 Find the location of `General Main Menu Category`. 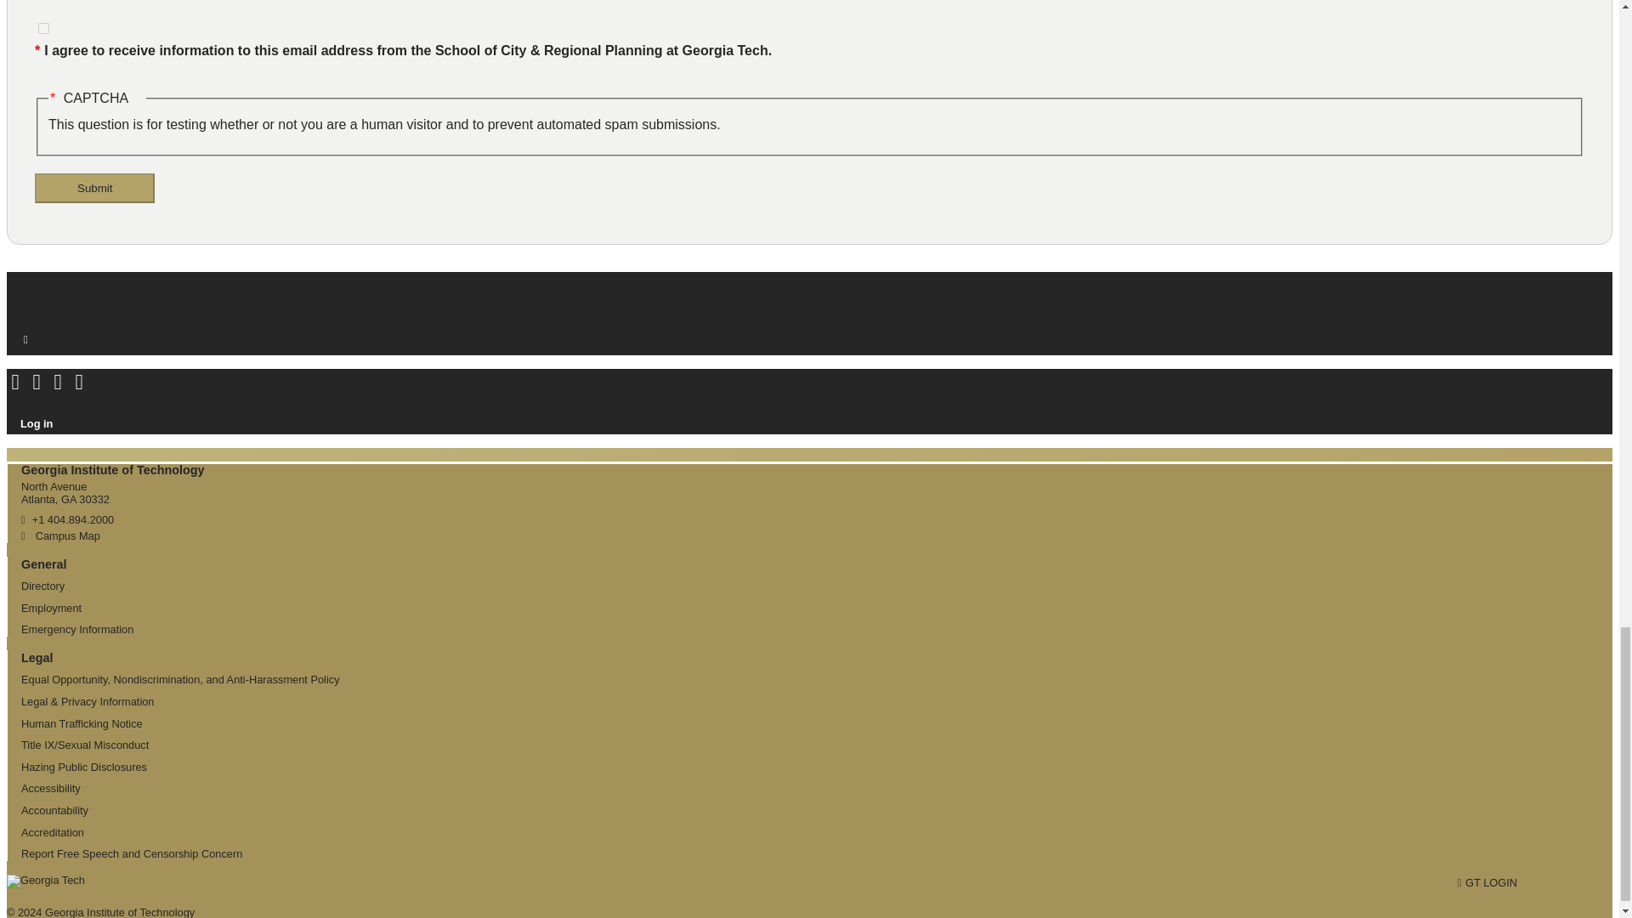

General Main Menu Category is located at coordinates (43, 564).